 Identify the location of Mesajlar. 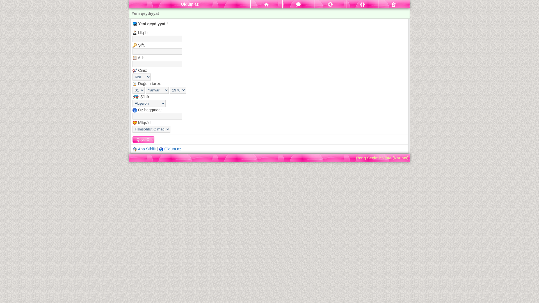
(299, 4).